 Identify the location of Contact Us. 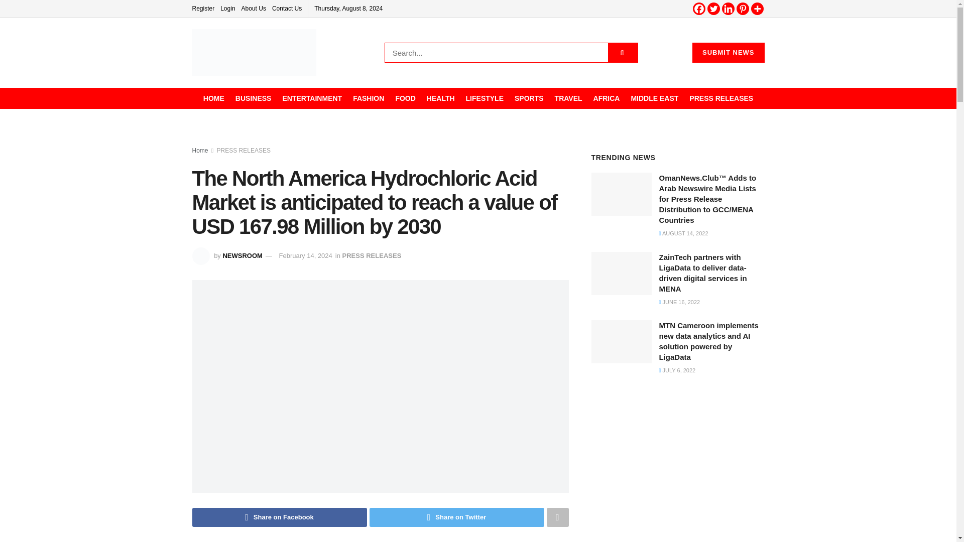
(286, 8).